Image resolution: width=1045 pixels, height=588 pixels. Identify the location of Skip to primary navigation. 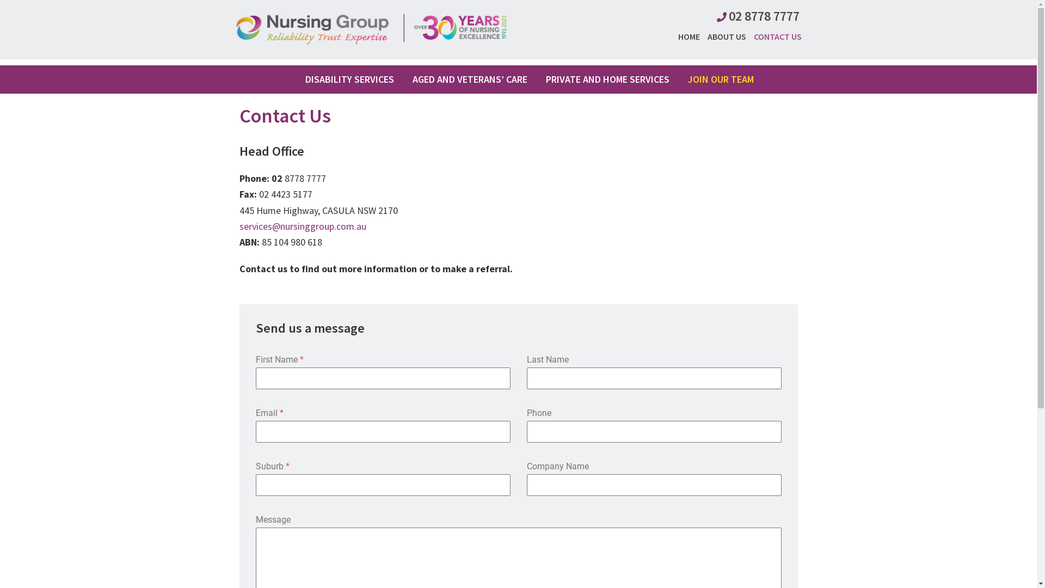
(0, 0).